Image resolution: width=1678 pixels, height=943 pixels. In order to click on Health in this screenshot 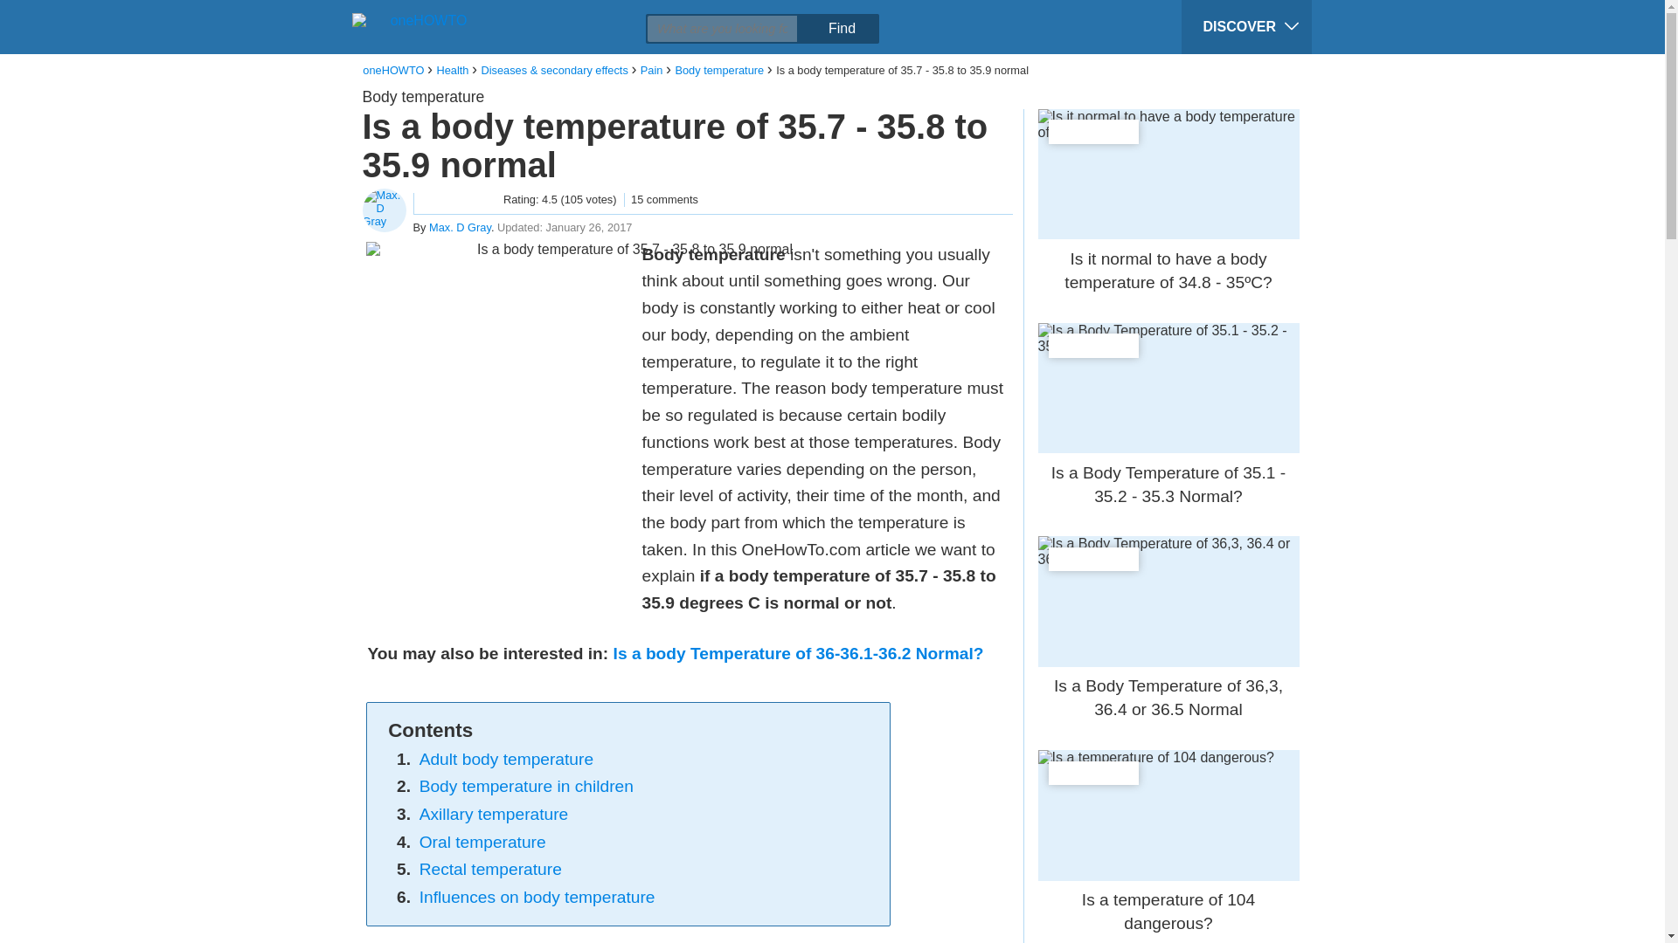, I will do `click(452, 70)`.